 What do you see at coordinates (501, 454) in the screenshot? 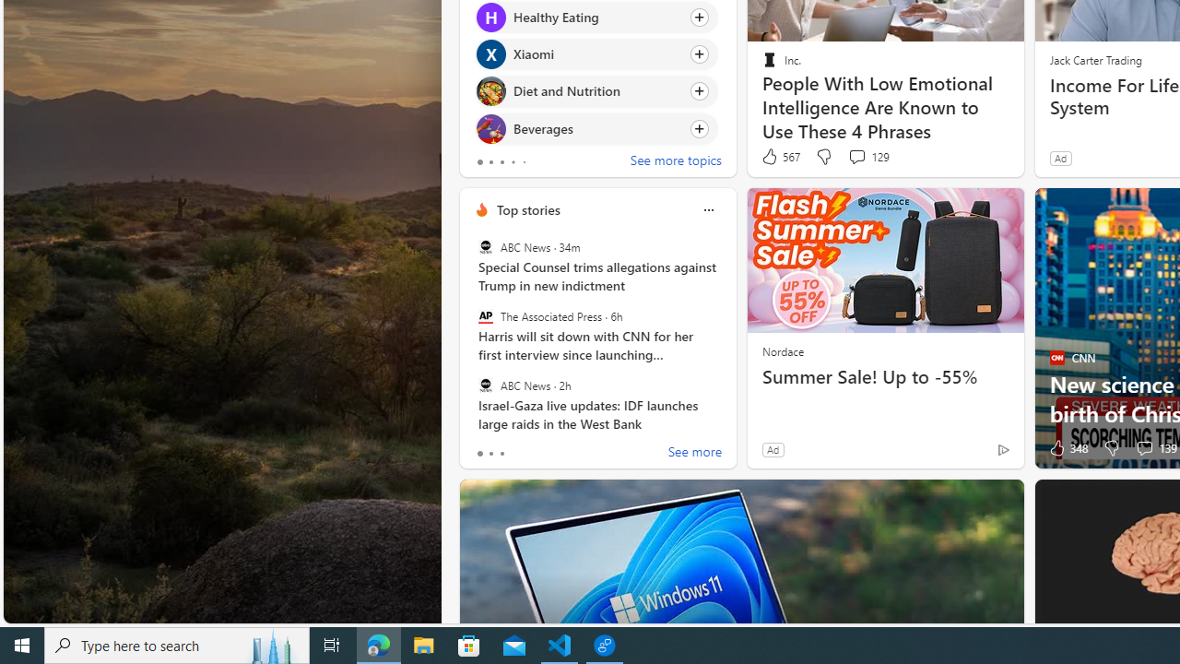
I see `tab-2` at bounding box center [501, 454].